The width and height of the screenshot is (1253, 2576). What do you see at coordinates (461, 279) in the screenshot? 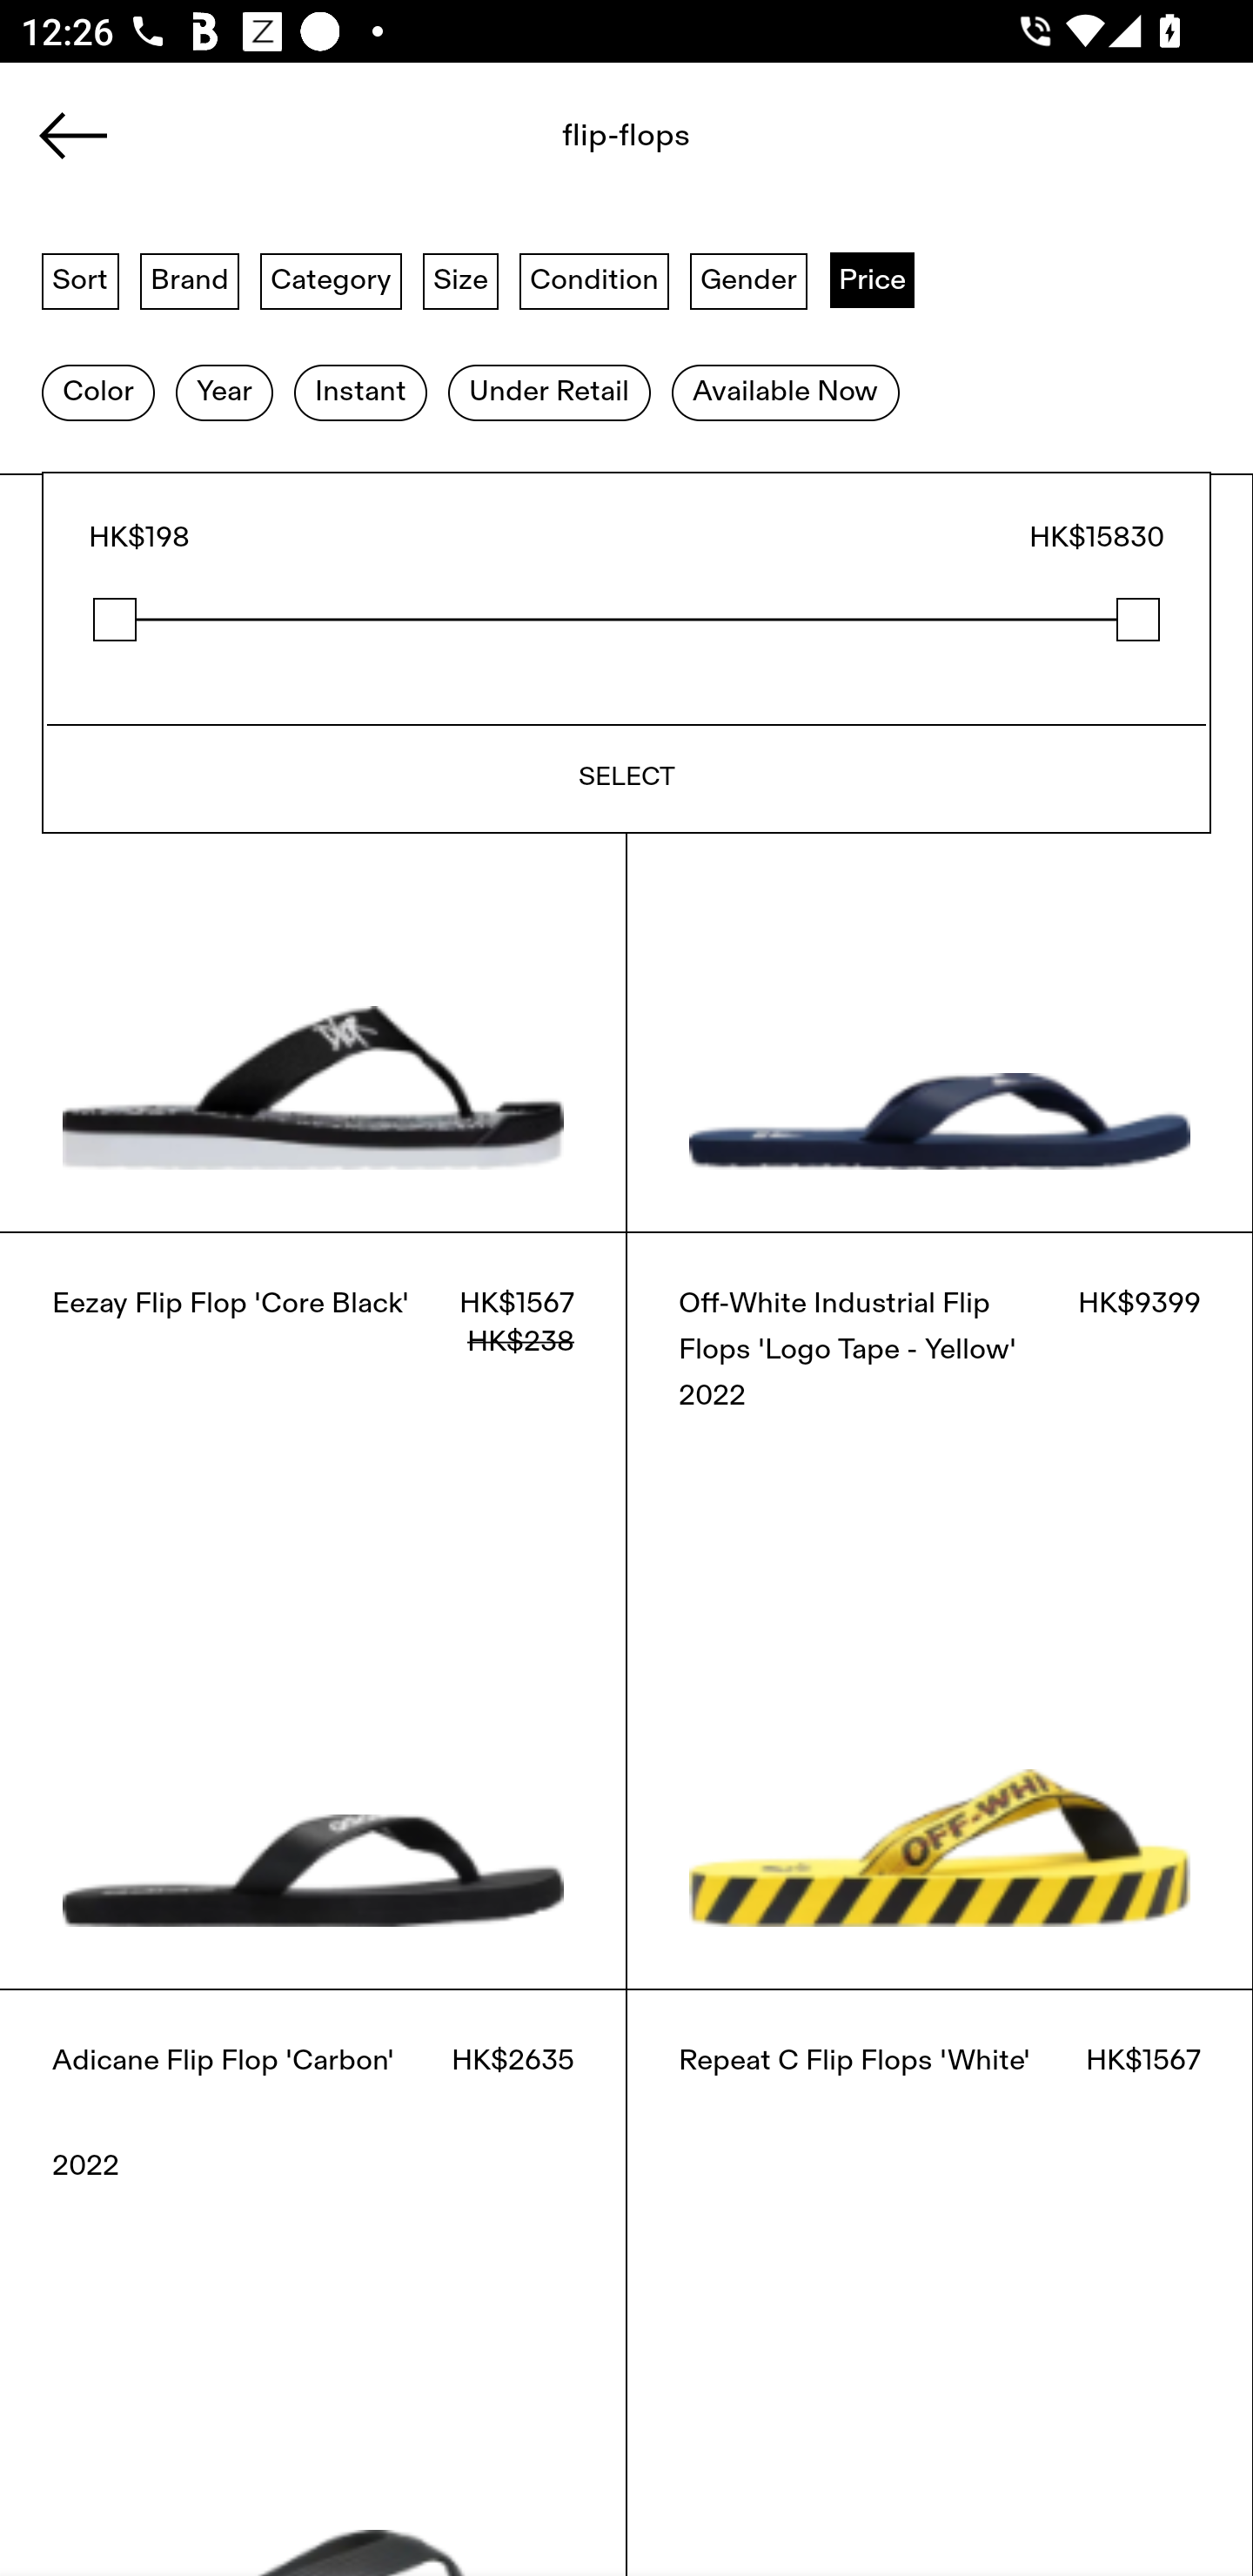
I see `Size` at bounding box center [461, 279].